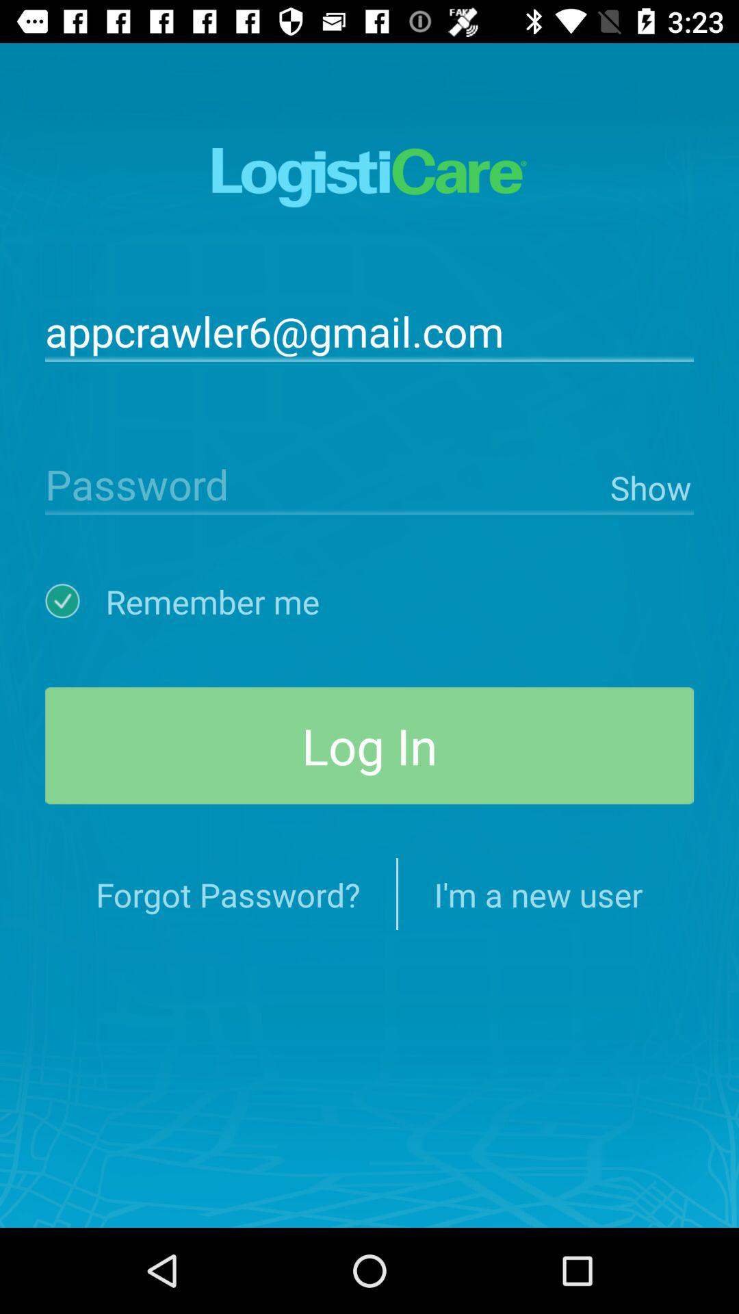  Describe the element at coordinates (649, 485) in the screenshot. I see `click item above the log in` at that location.